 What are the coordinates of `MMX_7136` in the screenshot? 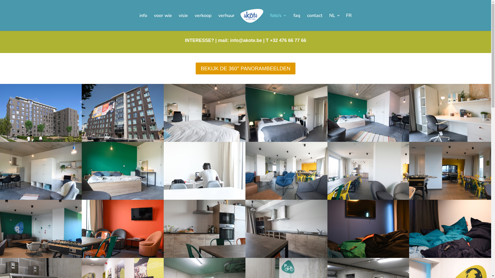 It's located at (205, 257).